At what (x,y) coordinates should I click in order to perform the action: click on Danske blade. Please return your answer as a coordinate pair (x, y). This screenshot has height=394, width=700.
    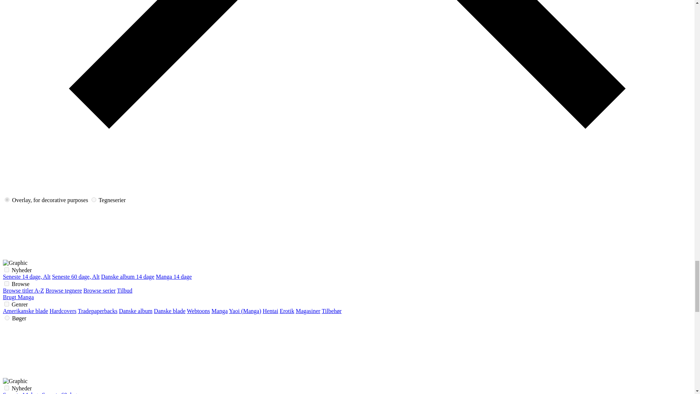
    Looking at the image, I should click on (170, 311).